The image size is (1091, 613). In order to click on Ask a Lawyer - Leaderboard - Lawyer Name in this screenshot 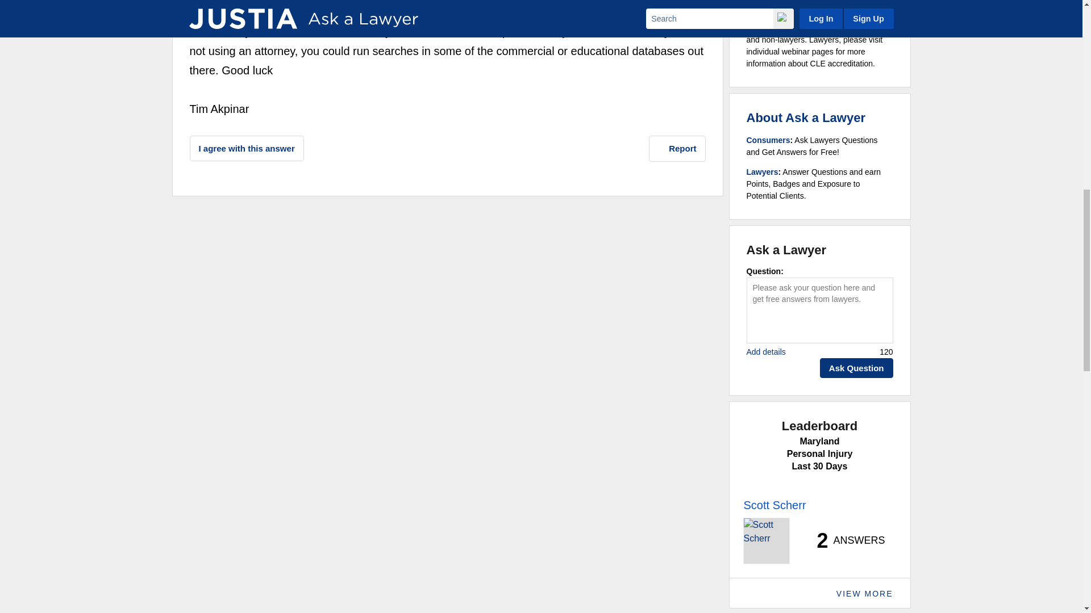, I will do `click(774, 505)`.